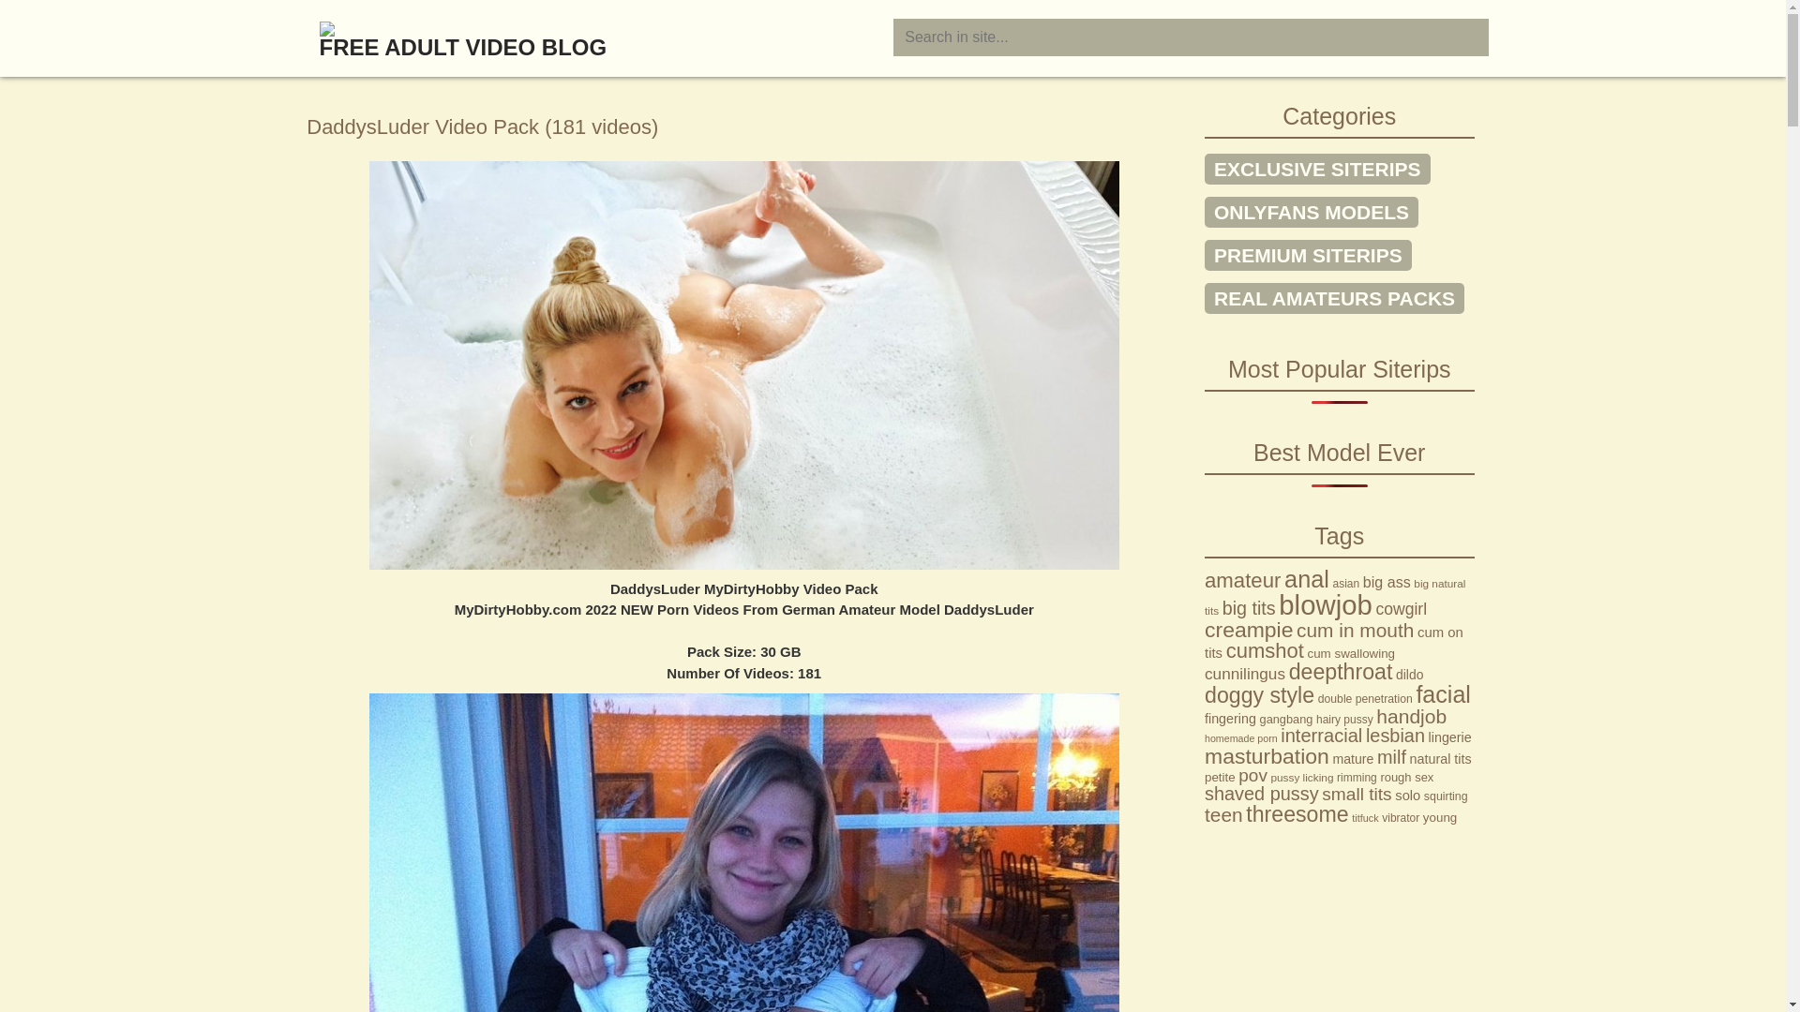 Image resolution: width=1800 pixels, height=1012 pixels. What do you see at coordinates (1346, 584) in the screenshot?
I see `asian` at bounding box center [1346, 584].